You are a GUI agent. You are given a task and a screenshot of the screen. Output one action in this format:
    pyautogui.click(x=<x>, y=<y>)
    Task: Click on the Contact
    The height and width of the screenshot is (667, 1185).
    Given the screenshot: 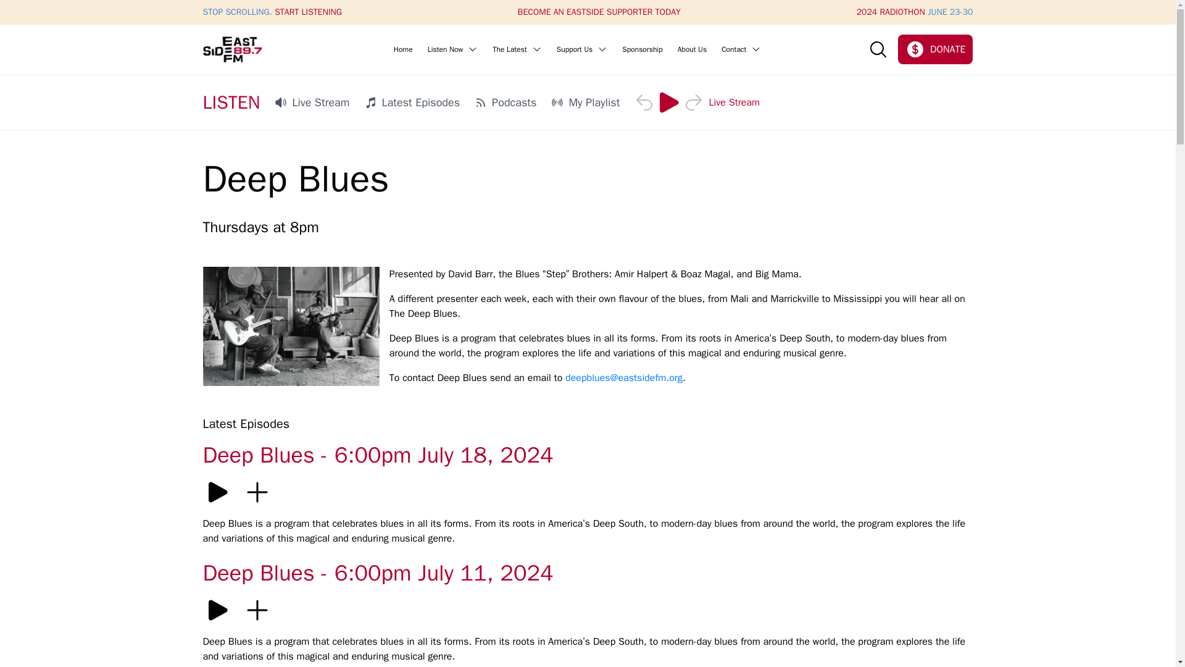 What is the action you would take?
    pyautogui.click(x=741, y=49)
    